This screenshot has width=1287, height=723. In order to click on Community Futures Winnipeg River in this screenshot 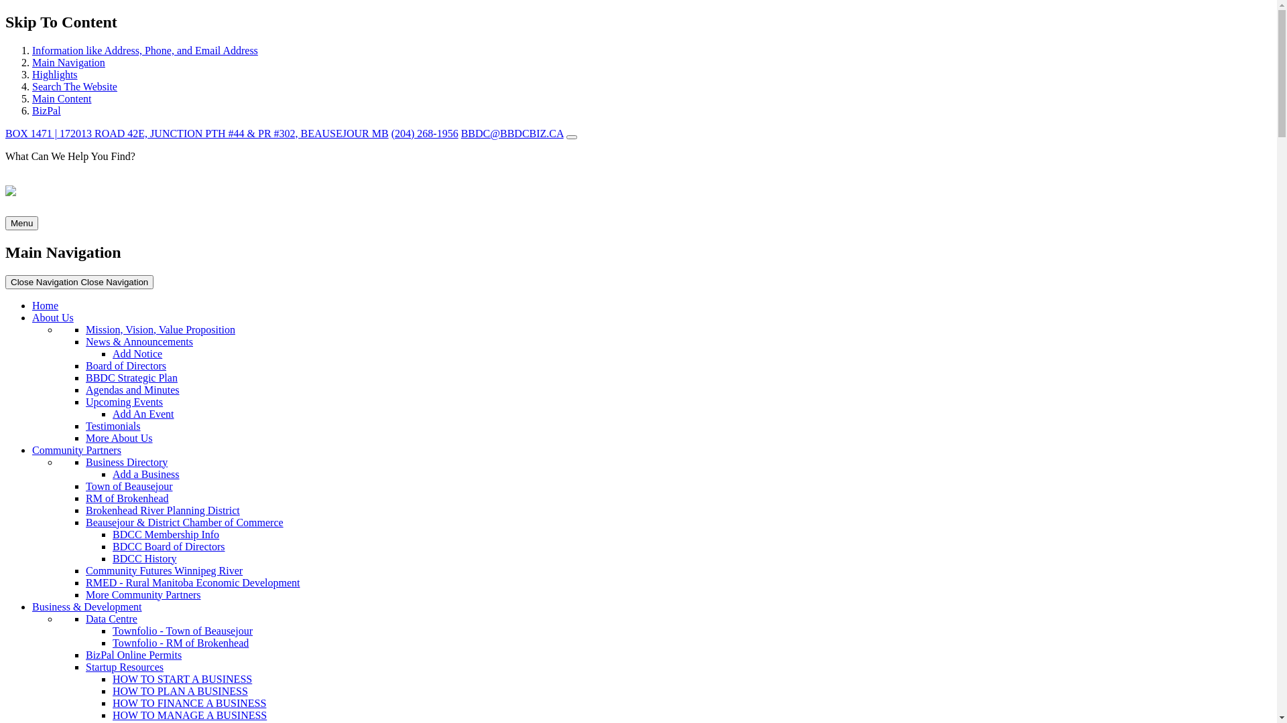, I will do `click(164, 570)`.